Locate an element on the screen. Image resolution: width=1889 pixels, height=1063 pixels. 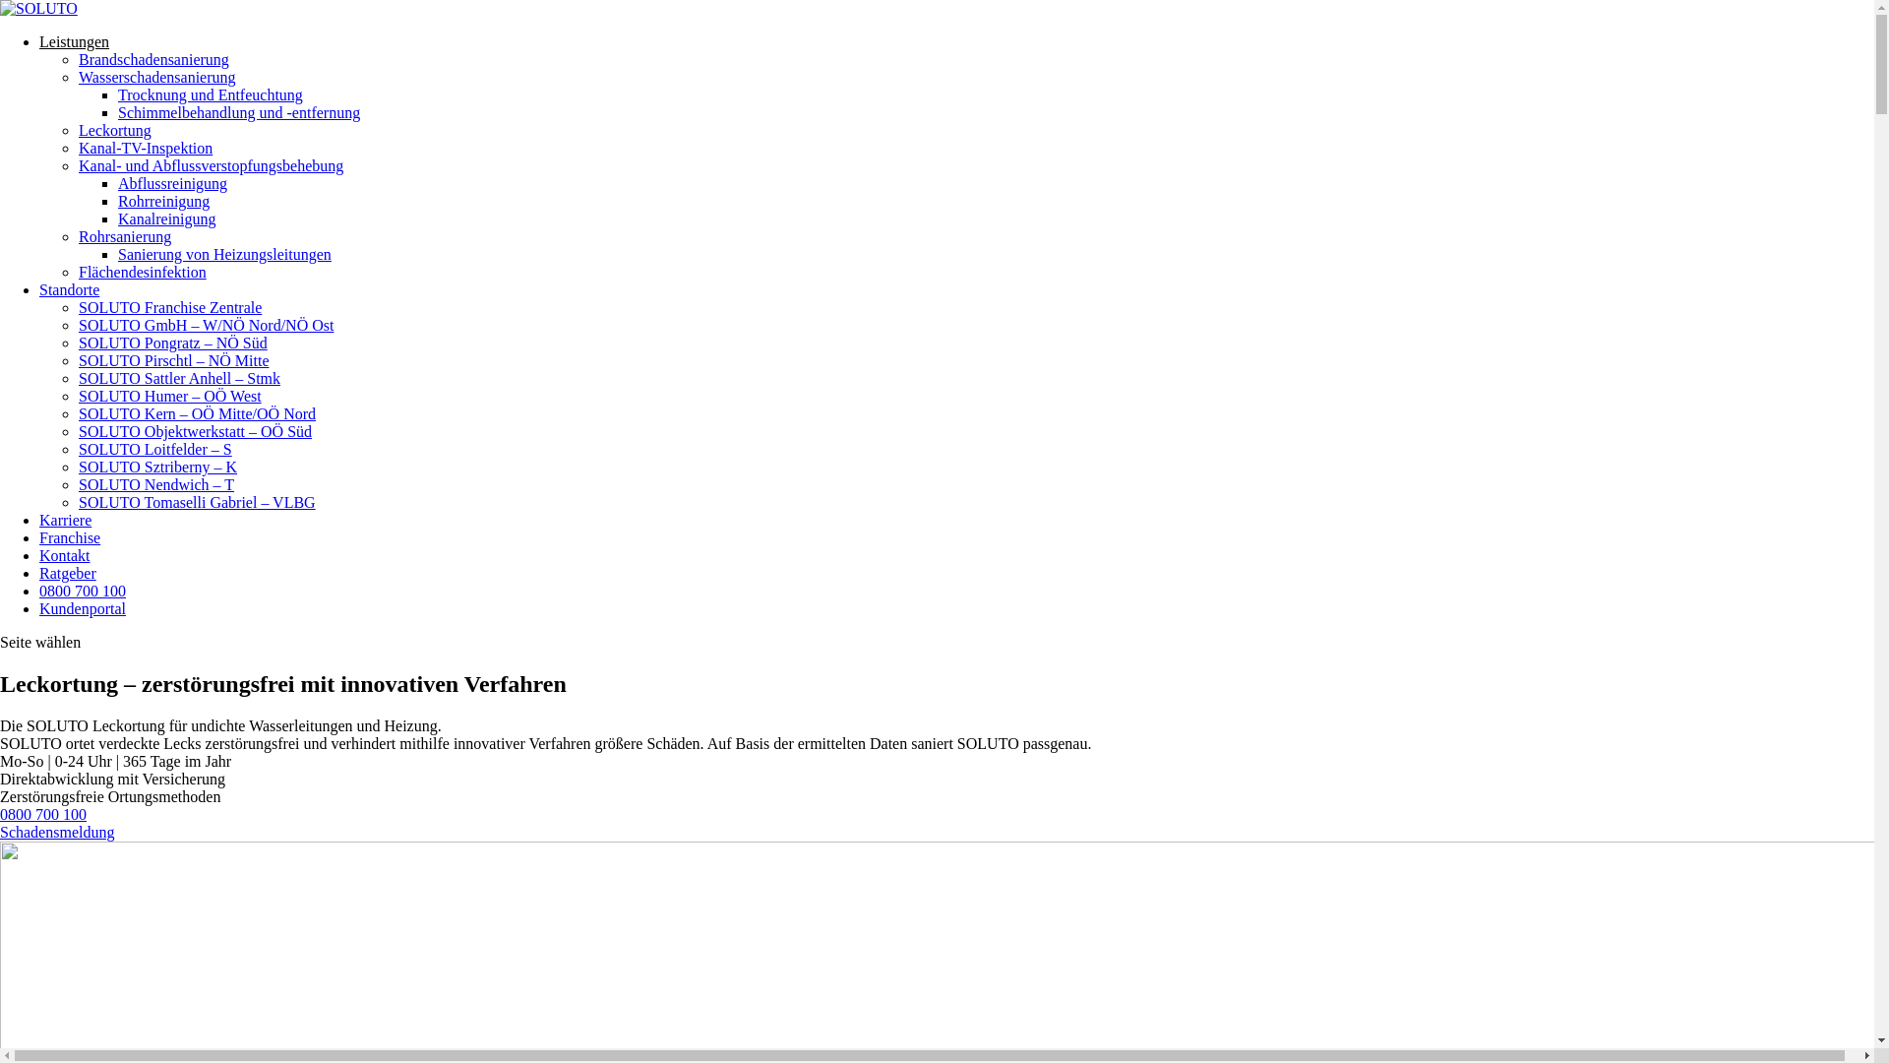
Rohrsanierung is located at coordinates (125, 236).